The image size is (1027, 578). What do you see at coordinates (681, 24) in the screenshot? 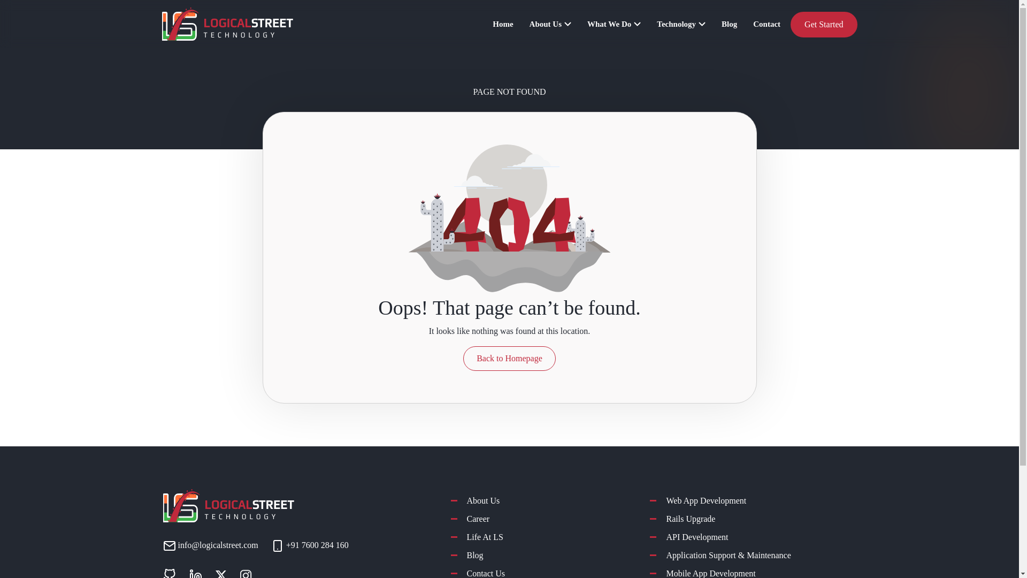
I see `Technology` at bounding box center [681, 24].